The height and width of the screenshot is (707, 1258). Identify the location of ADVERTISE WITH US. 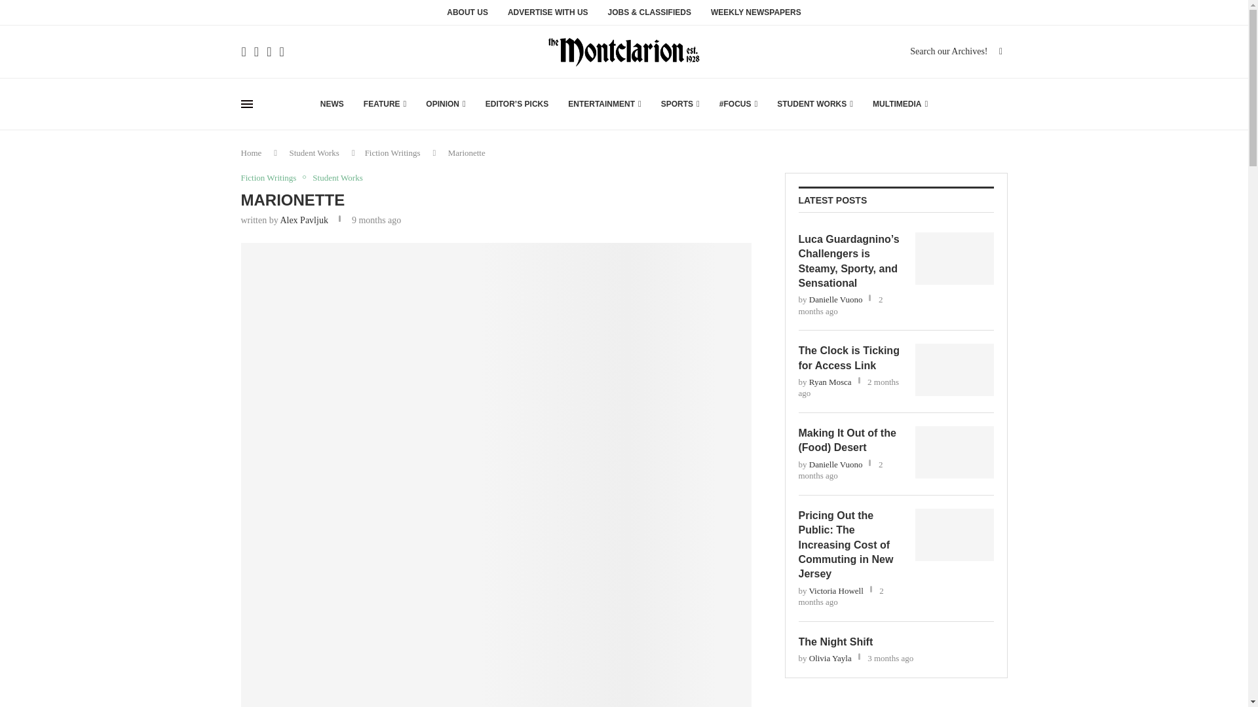
(548, 16).